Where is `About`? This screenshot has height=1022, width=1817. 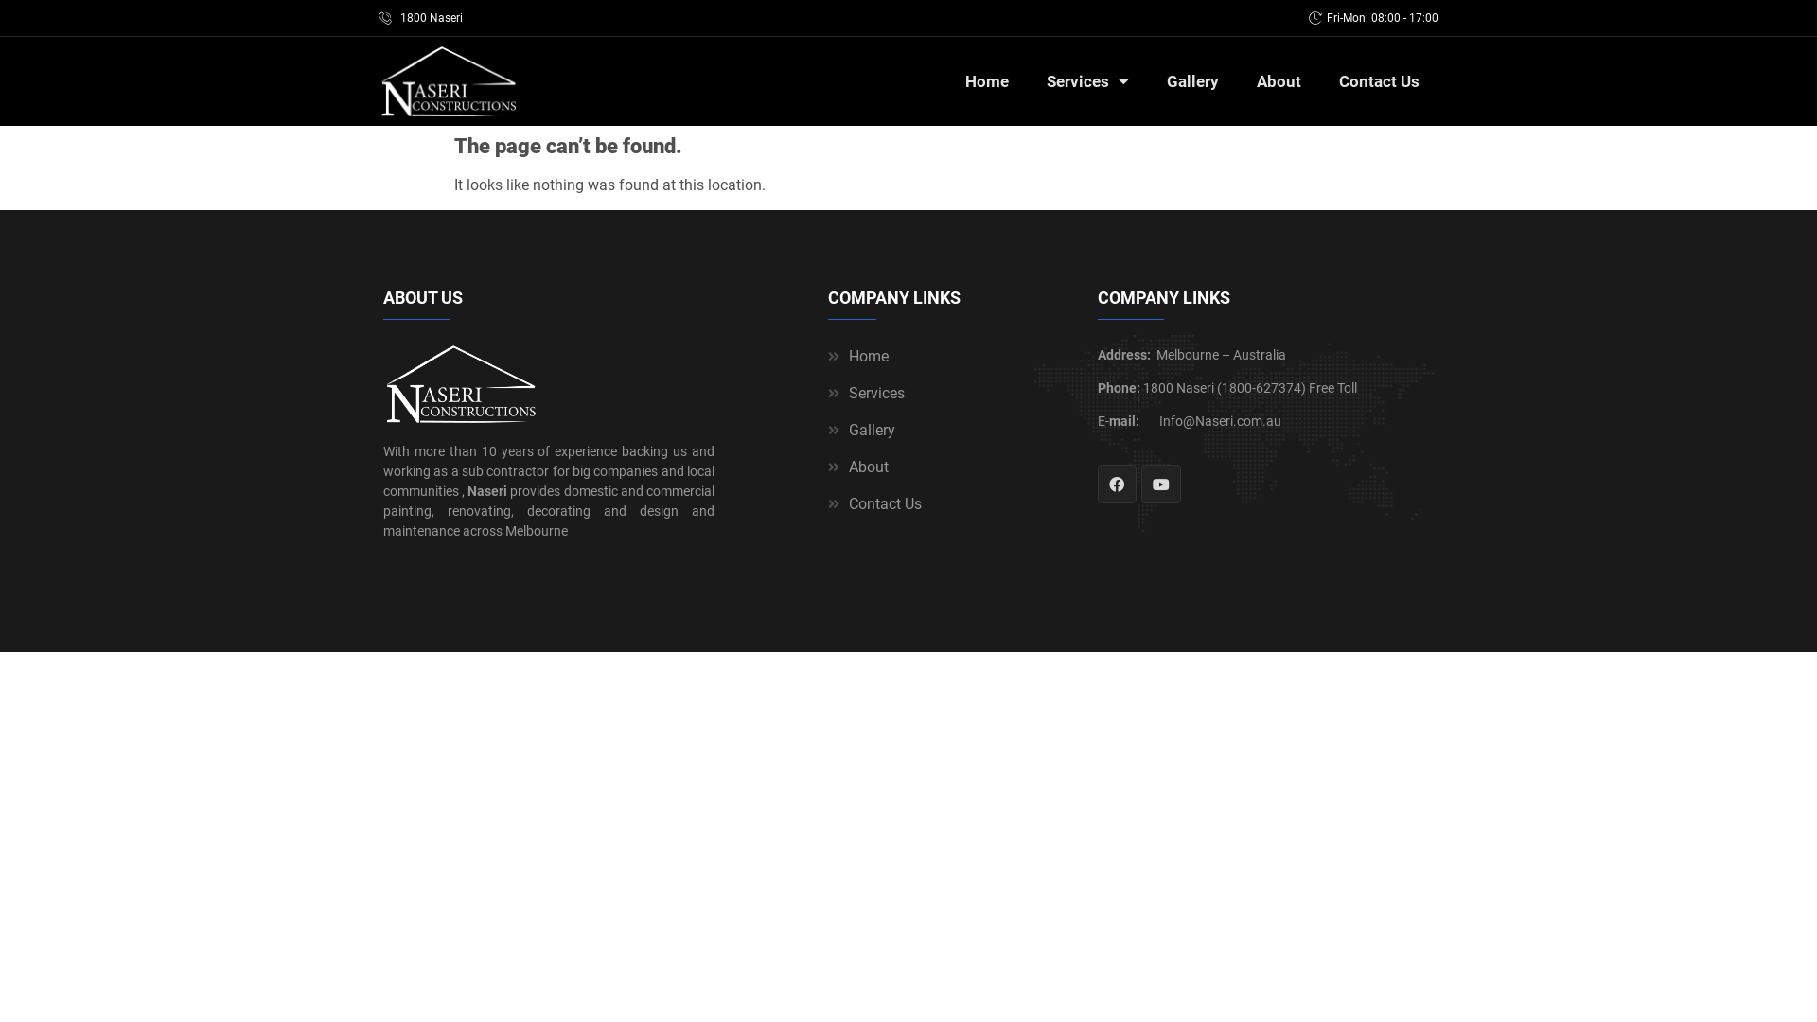
About is located at coordinates (1279, 81).